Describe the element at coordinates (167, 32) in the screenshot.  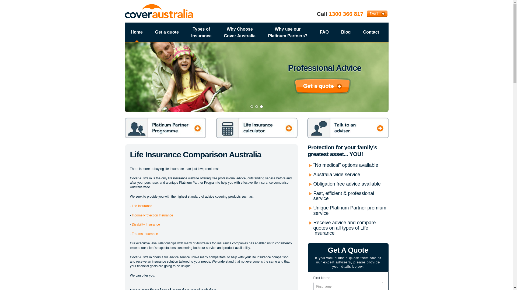
I see `Get a quote` at that location.